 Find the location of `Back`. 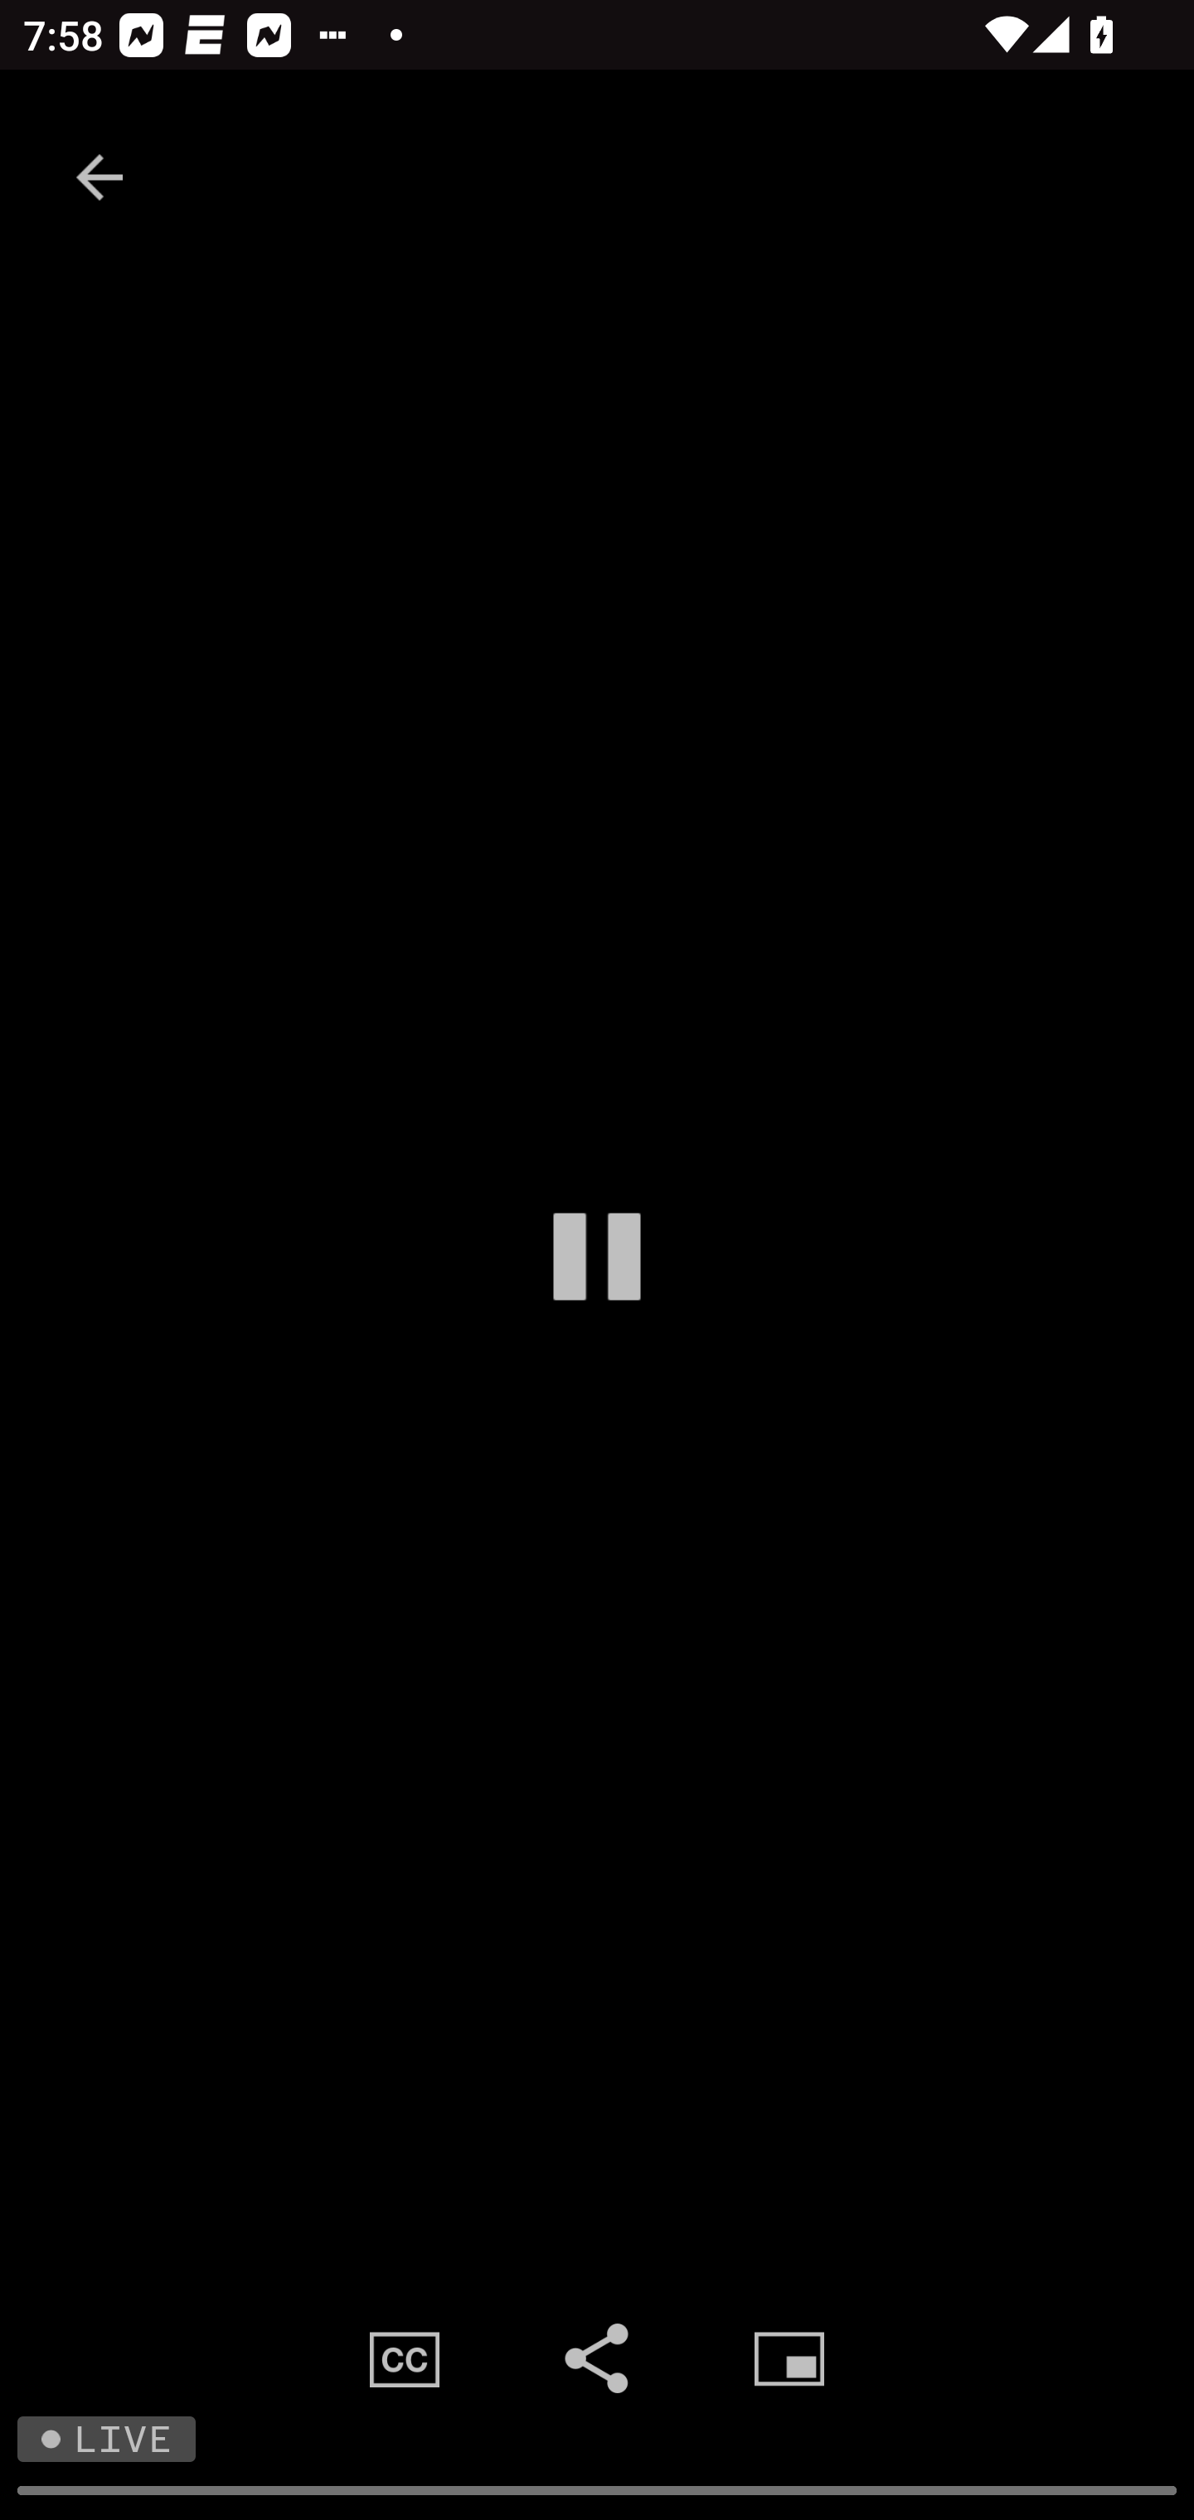

Back is located at coordinates (99, 177).